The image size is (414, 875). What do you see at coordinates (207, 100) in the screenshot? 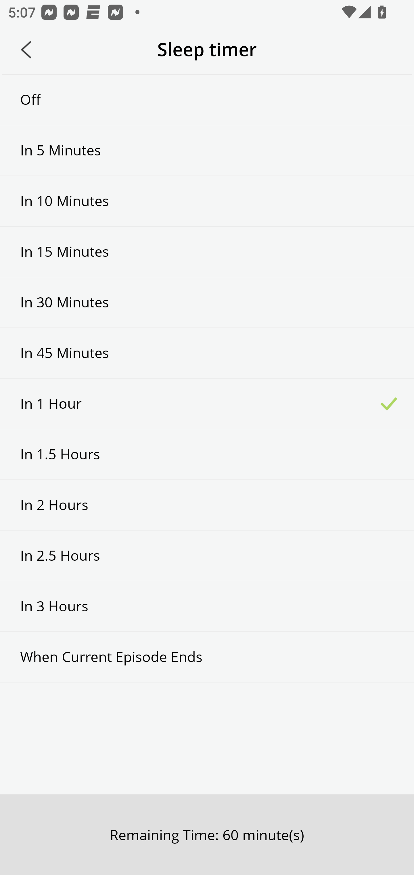
I see `Off` at bounding box center [207, 100].